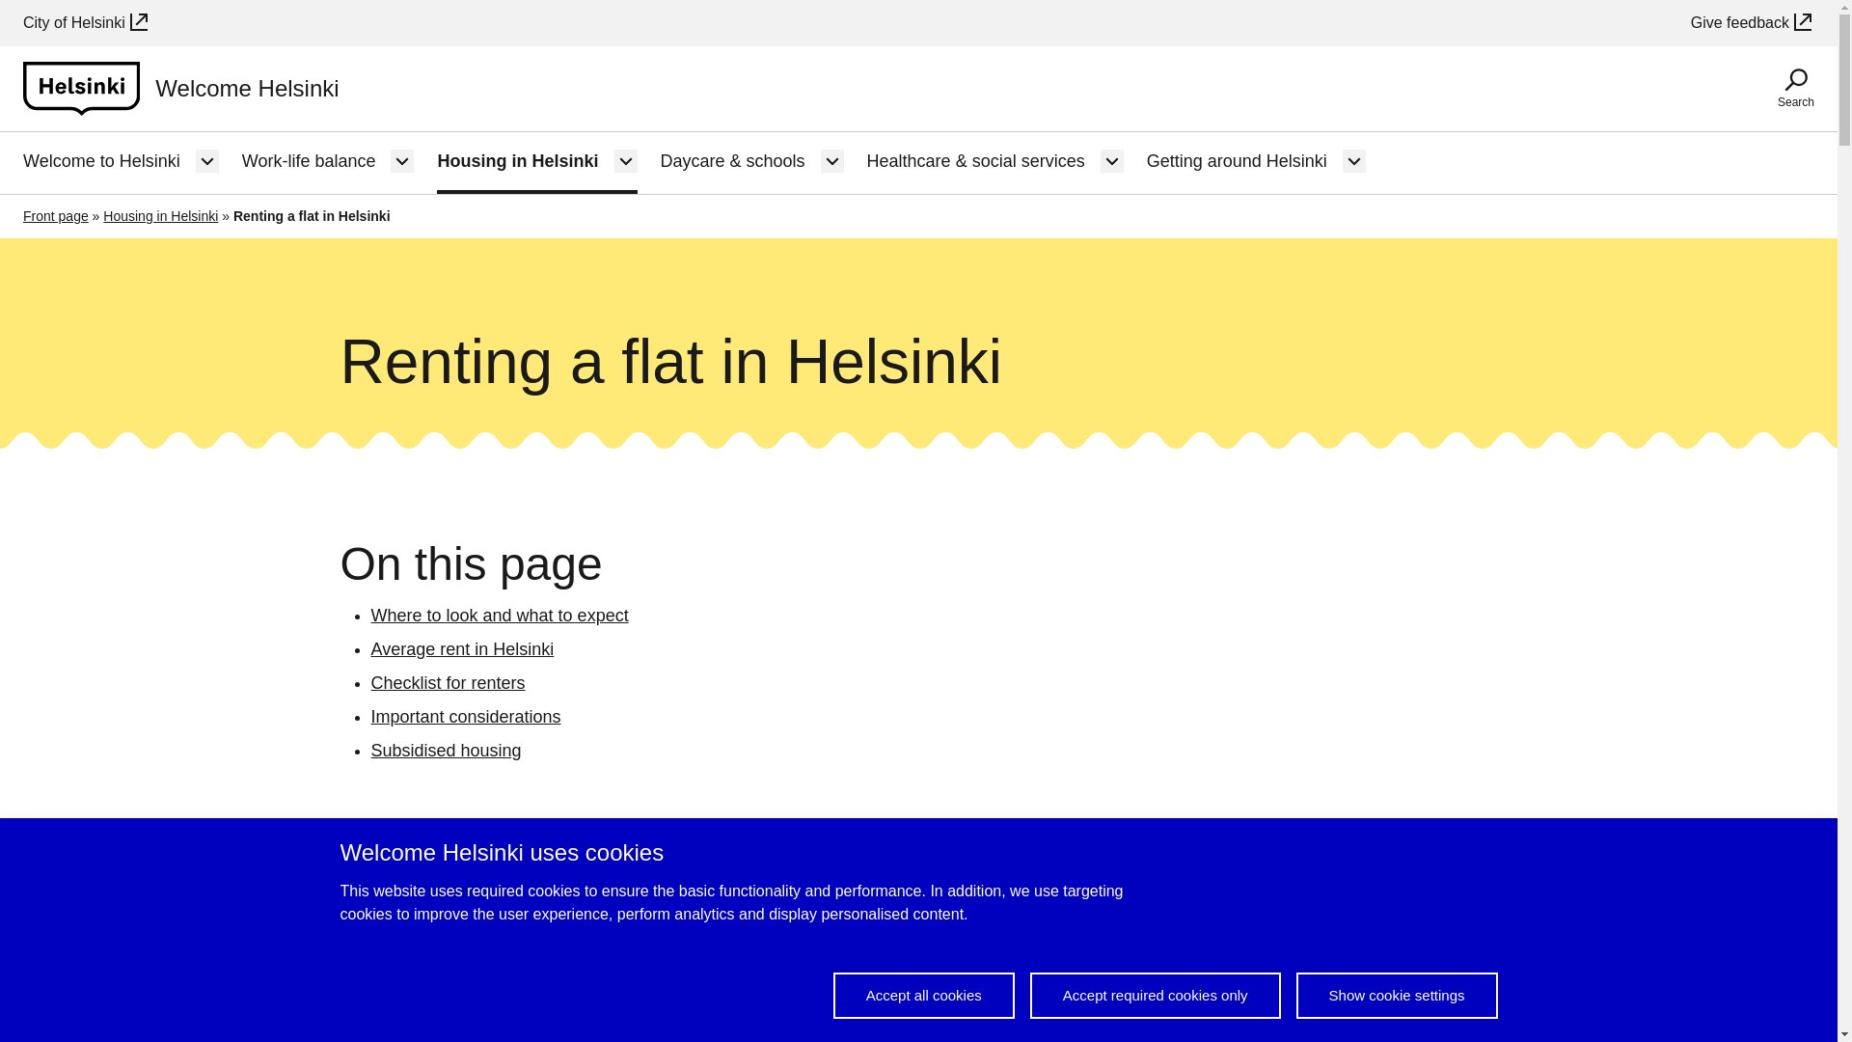 This screenshot has width=1852, height=1042. What do you see at coordinates (100, 162) in the screenshot?
I see `Welcome to Helsinki` at bounding box center [100, 162].